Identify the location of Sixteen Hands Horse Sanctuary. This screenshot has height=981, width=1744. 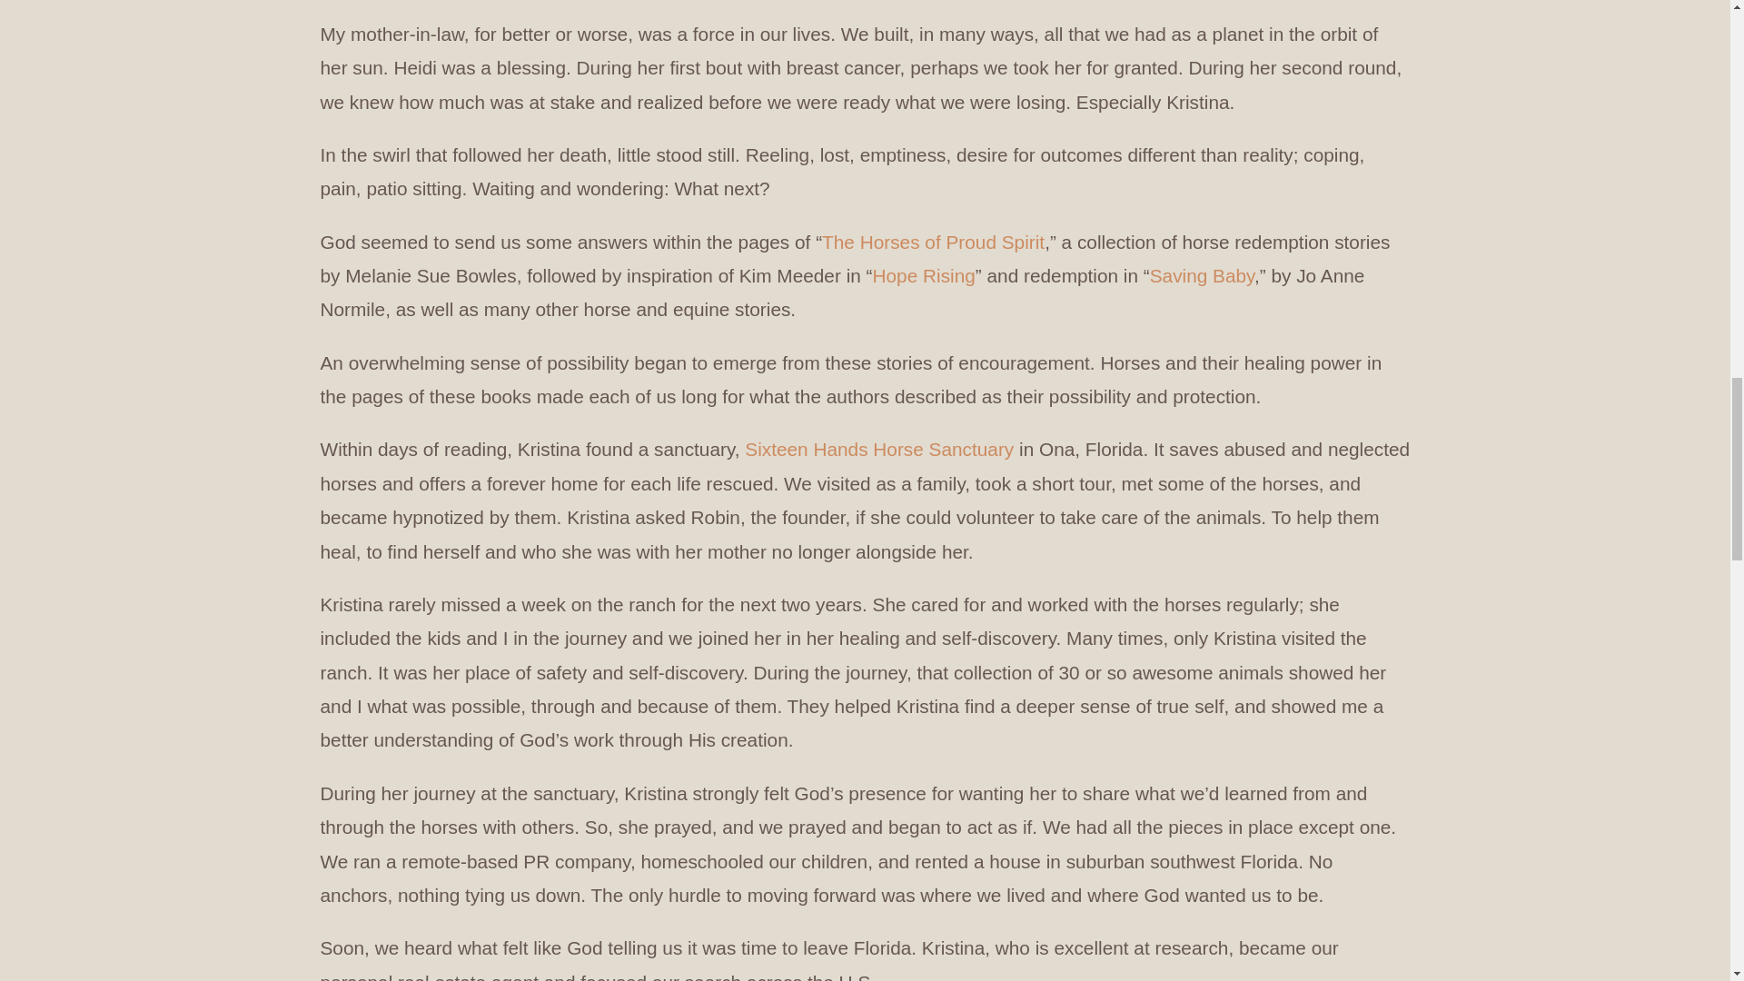
(878, 452).